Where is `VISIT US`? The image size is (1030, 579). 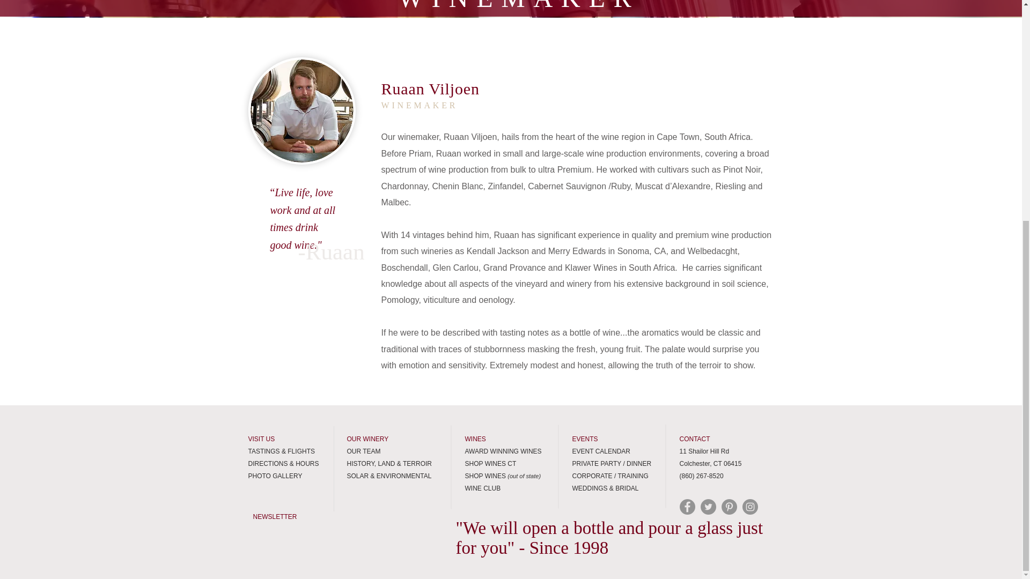
VISIT US is located at coordinates (261, 439).